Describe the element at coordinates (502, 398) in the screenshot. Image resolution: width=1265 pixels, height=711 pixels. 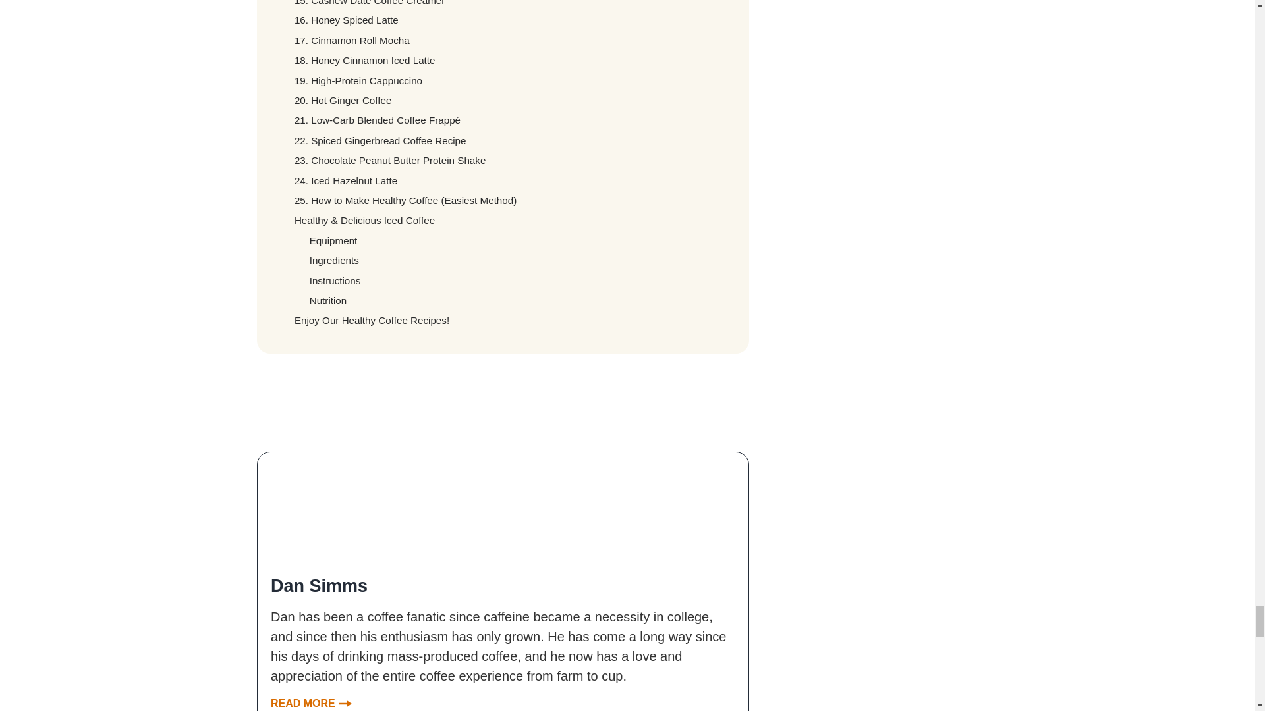
I see `divider` at that location.